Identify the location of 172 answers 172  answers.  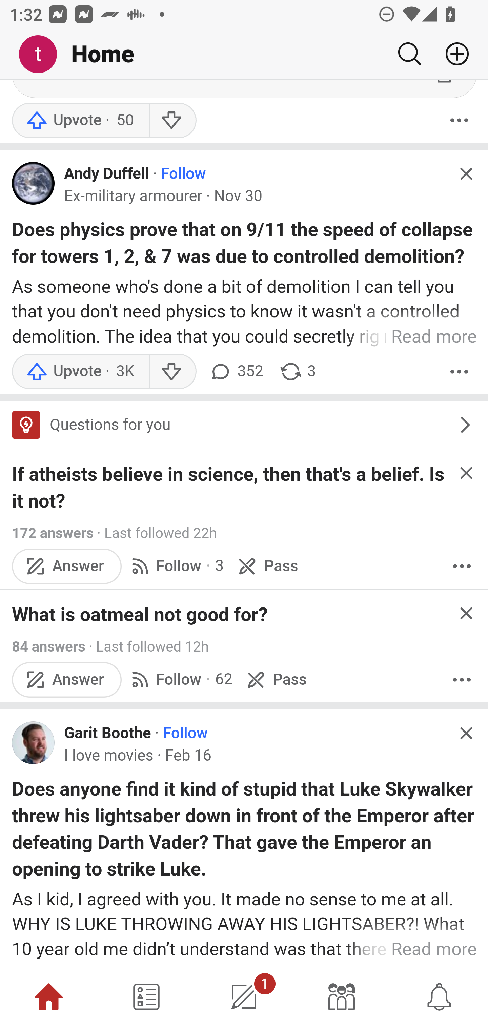
(53, 535).